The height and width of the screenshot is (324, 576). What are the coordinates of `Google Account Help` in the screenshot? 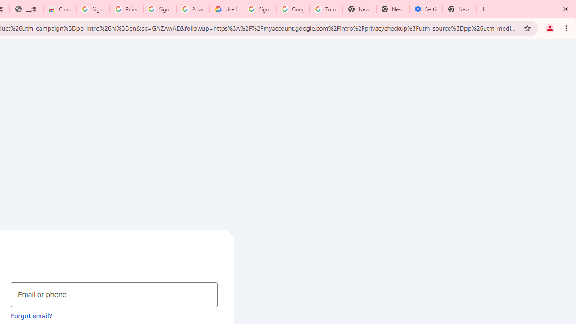 It's located at (293, 9).